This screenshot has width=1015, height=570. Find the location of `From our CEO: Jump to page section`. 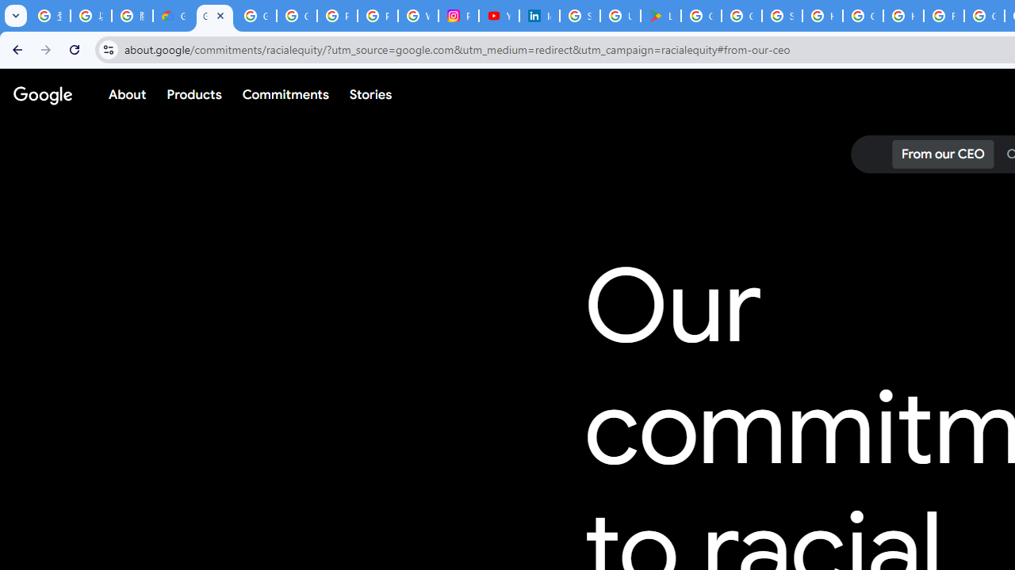

From our CEO: Jump to page section is located at coordinates (942, 154).